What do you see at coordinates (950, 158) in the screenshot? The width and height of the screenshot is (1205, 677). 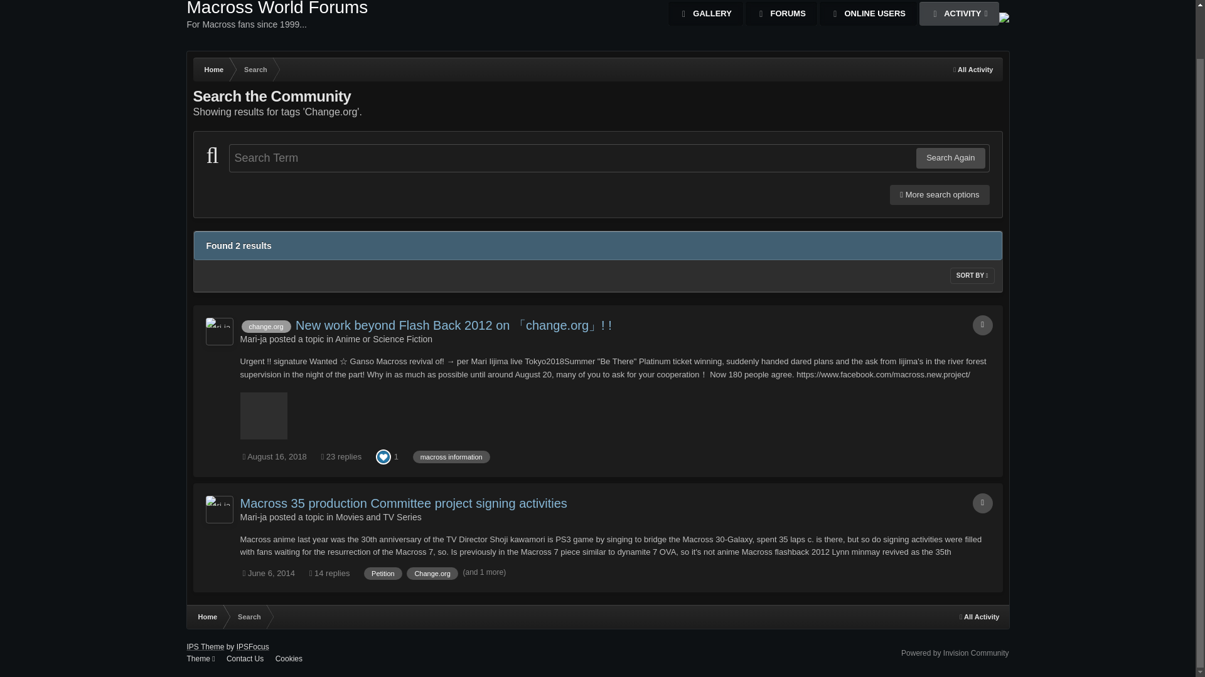 I see `Go to Mari-ja's profile` at bounding box center [950, 158].